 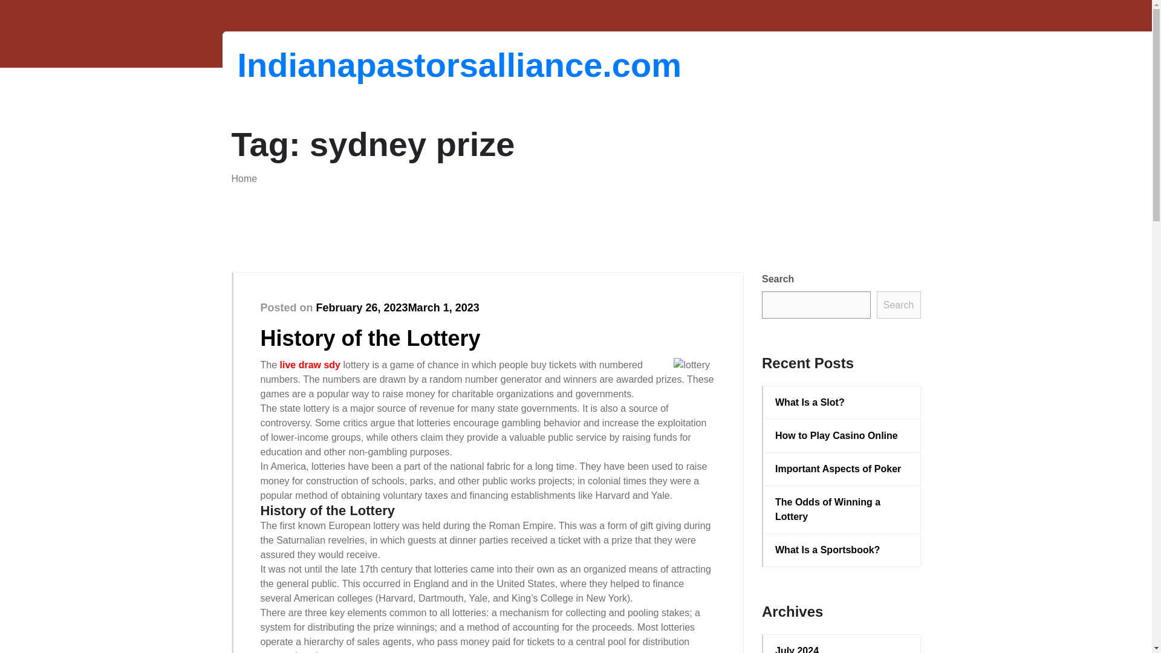 I want to click on July 2024, so click(x=842, y=648).